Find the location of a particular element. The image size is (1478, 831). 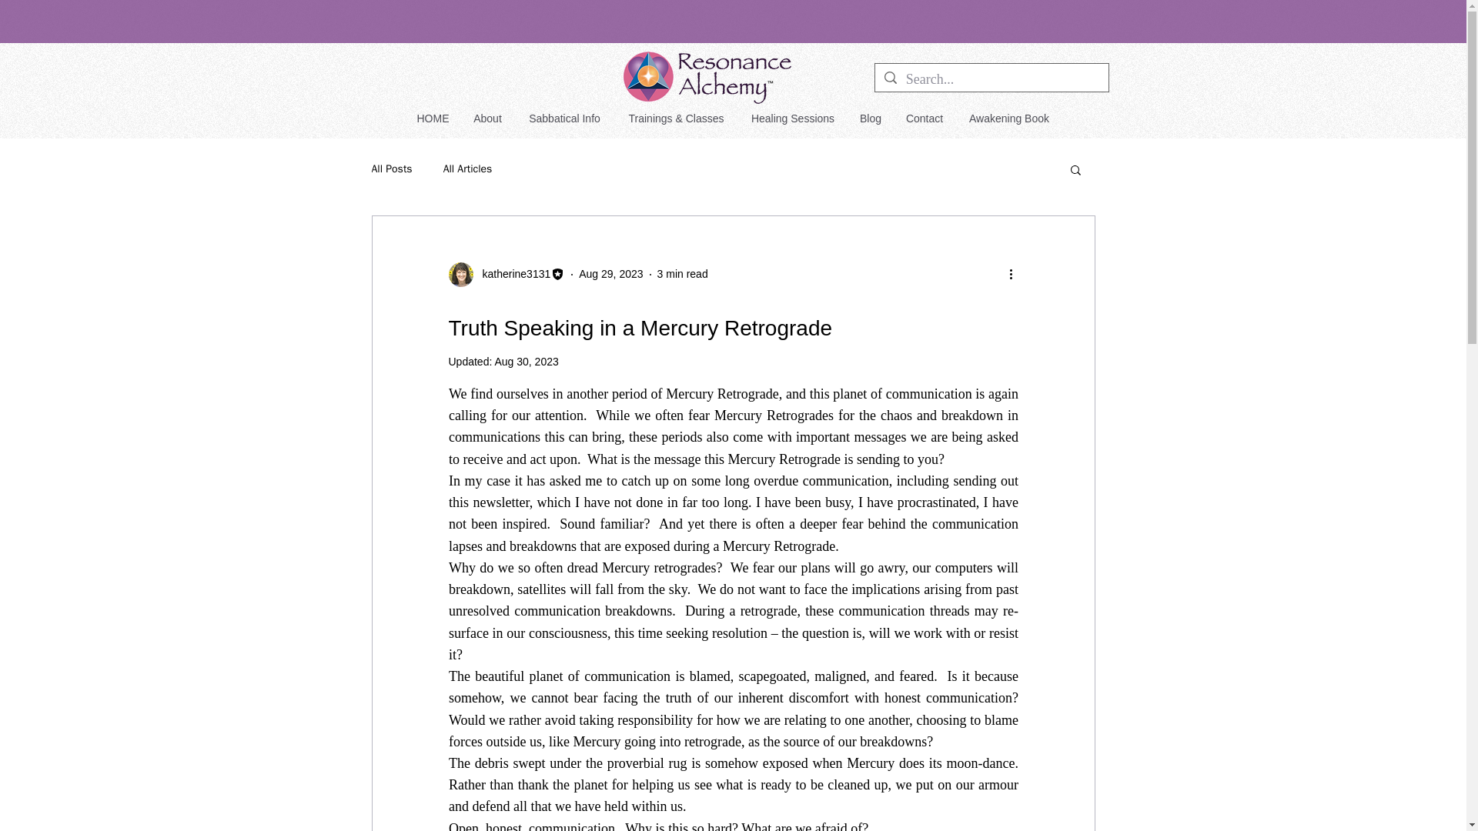

Aug 30, 2023 is located at coordinates (526, 362).